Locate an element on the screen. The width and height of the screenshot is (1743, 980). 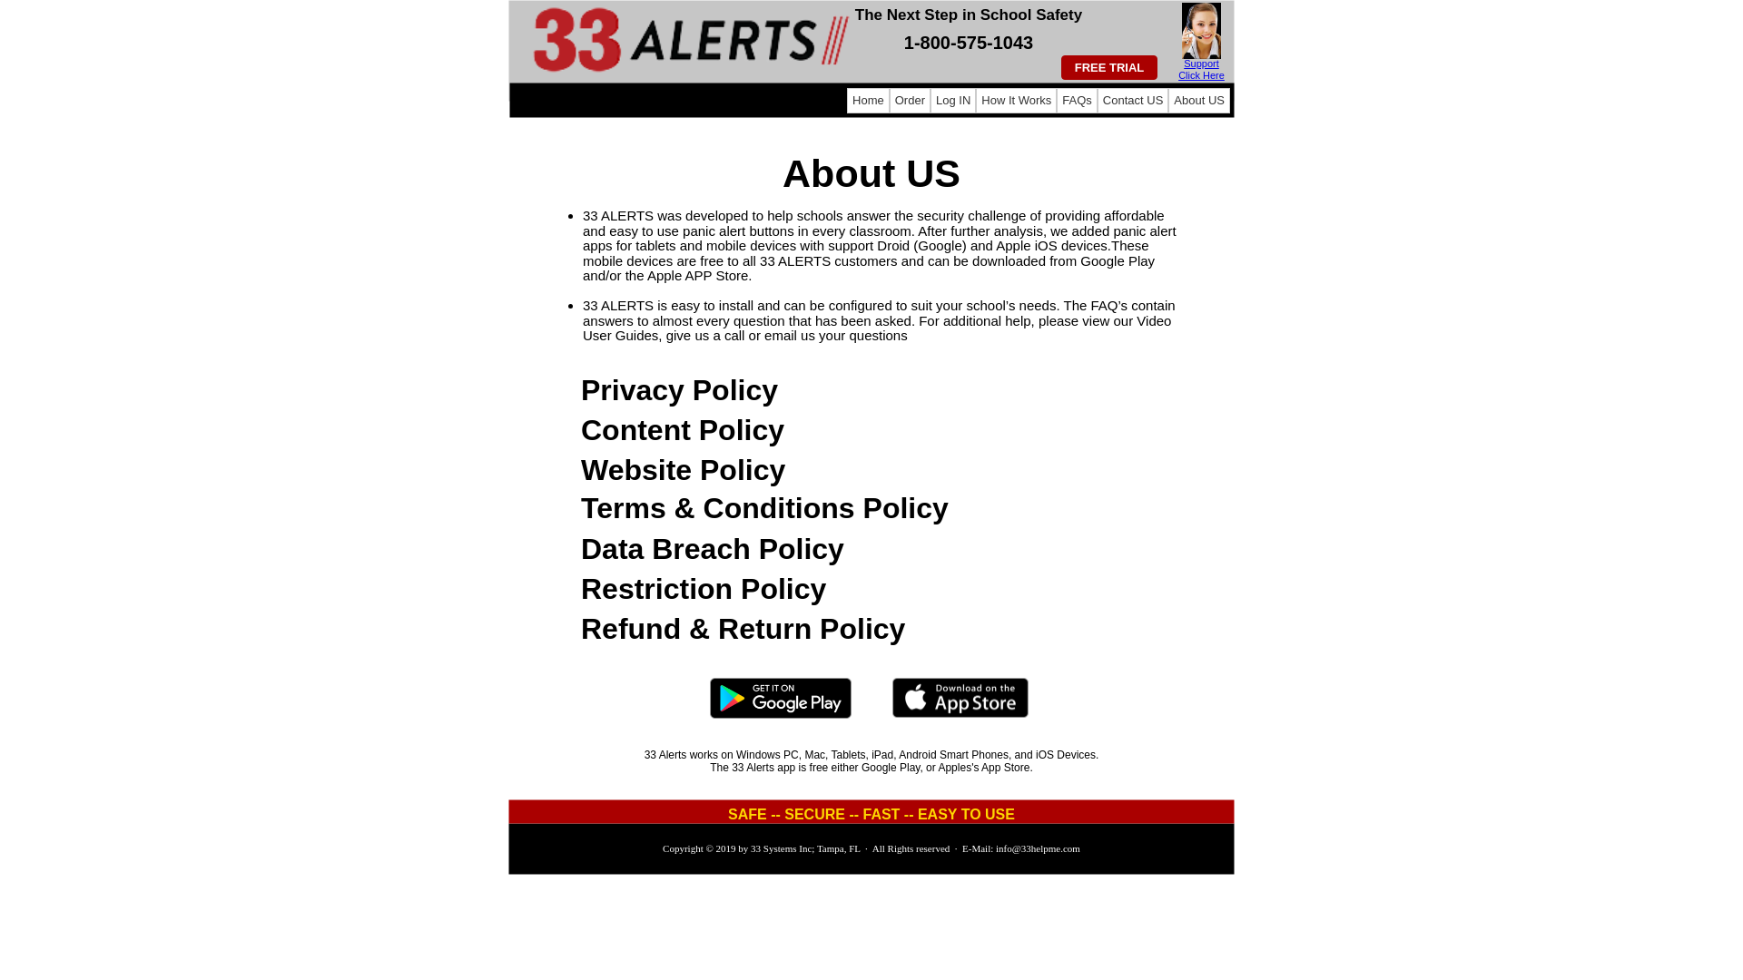
FAQs is located at coordinates (1077, 101).